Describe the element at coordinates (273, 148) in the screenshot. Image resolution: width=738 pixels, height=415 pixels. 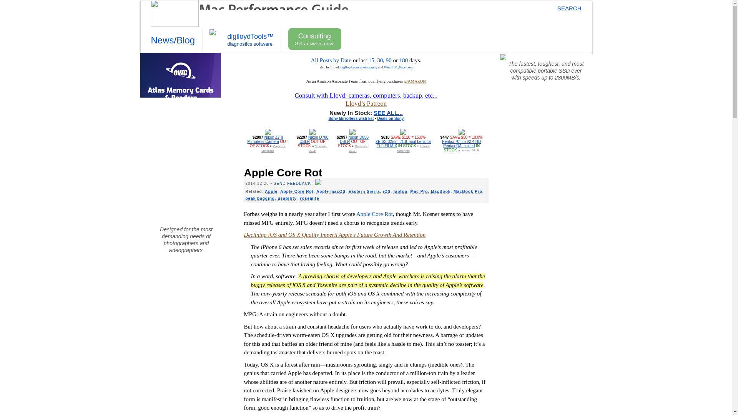
I see `Cameras: Mirrorless` at that location.